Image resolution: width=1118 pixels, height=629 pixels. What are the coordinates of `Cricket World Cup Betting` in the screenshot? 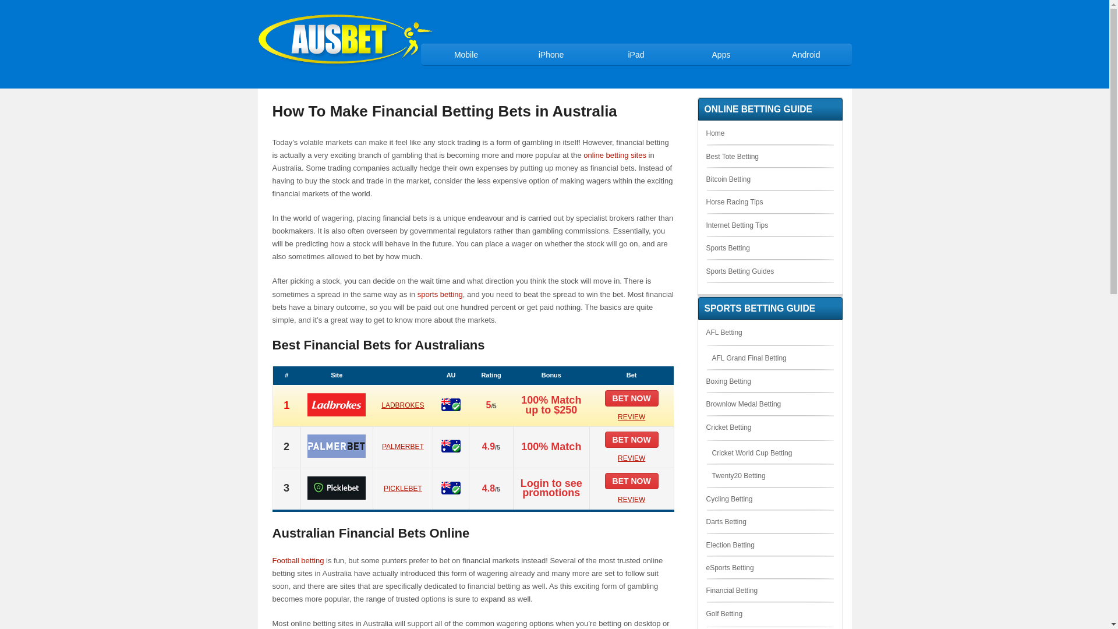 It's located at (752, 453).